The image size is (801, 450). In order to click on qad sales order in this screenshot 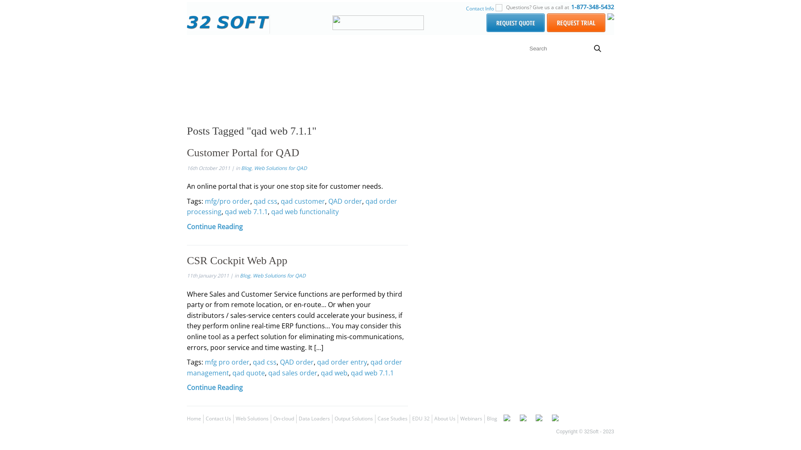, I will do `click(293, 373)`.